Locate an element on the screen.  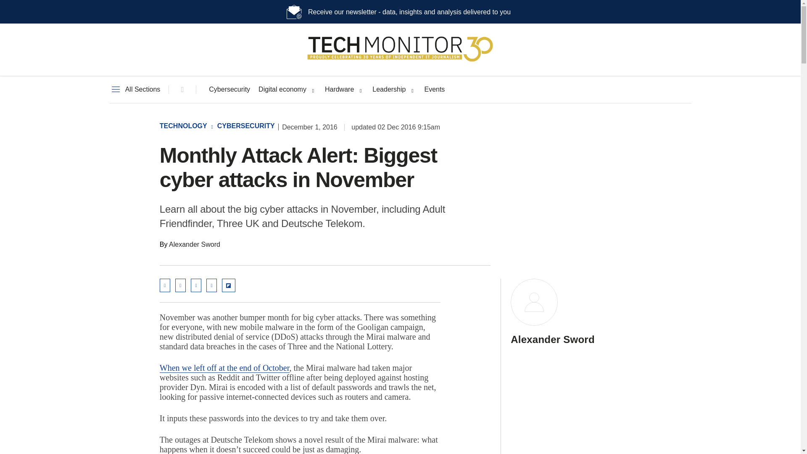
Cybersecurity is located at coordinates (229, 90).